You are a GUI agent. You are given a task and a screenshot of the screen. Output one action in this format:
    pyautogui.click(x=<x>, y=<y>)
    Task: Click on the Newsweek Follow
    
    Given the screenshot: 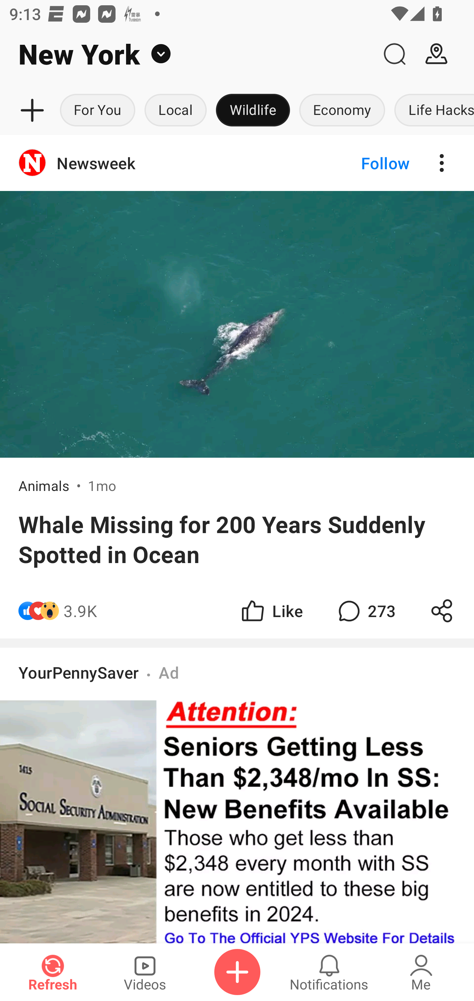 What is the action you would take?
    pyautogui.click(x=237, y=163)
    